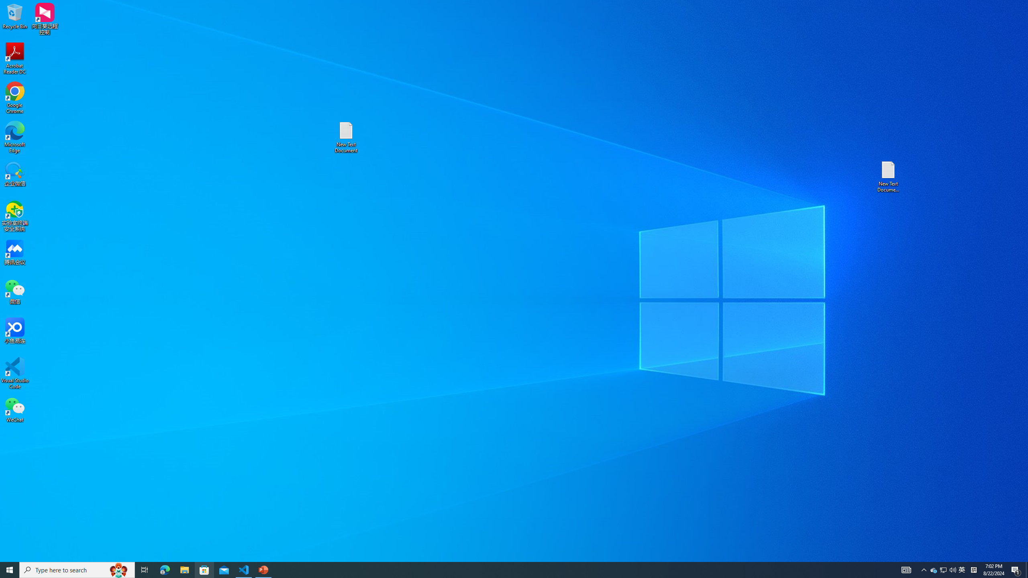 This screenshot has height=578, width=1028. Describe the element at coordinates (934, 570) in the screenshot. I see `Microsoft Edge` at that location.